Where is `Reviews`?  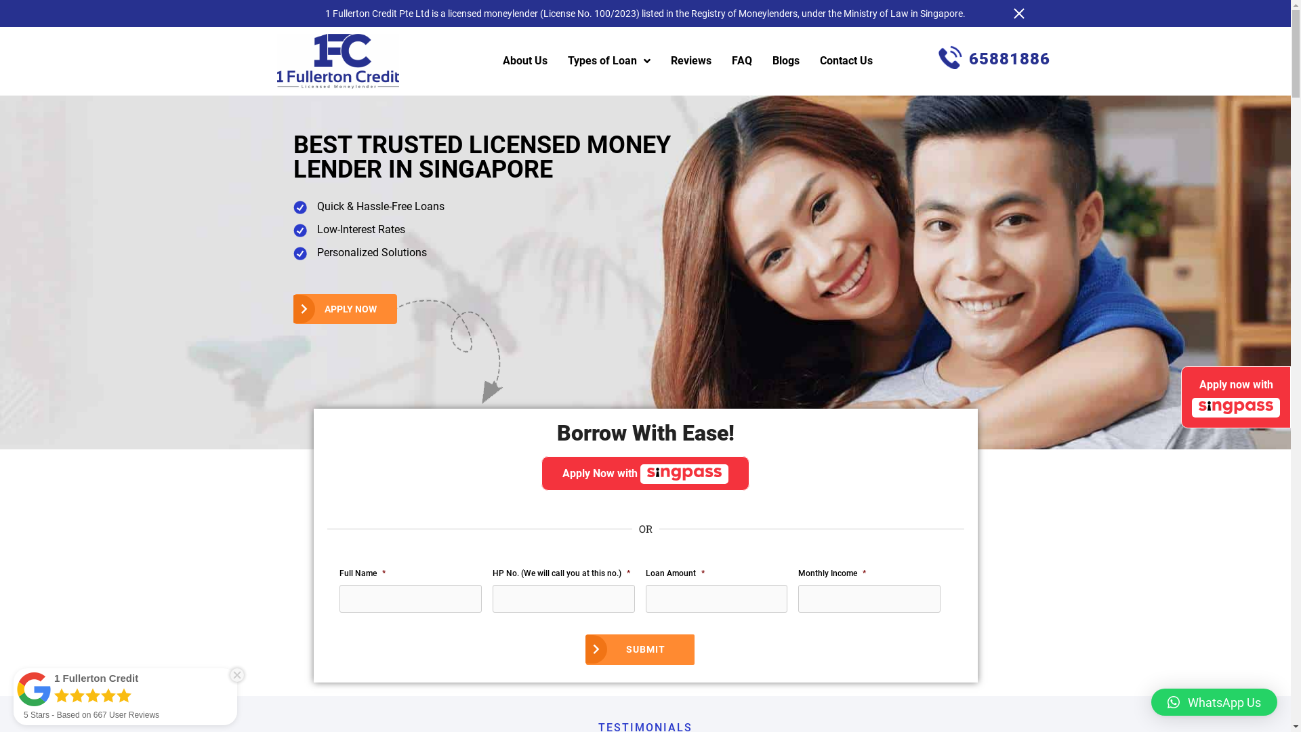
Reviews is located at coordinates (691, 61).